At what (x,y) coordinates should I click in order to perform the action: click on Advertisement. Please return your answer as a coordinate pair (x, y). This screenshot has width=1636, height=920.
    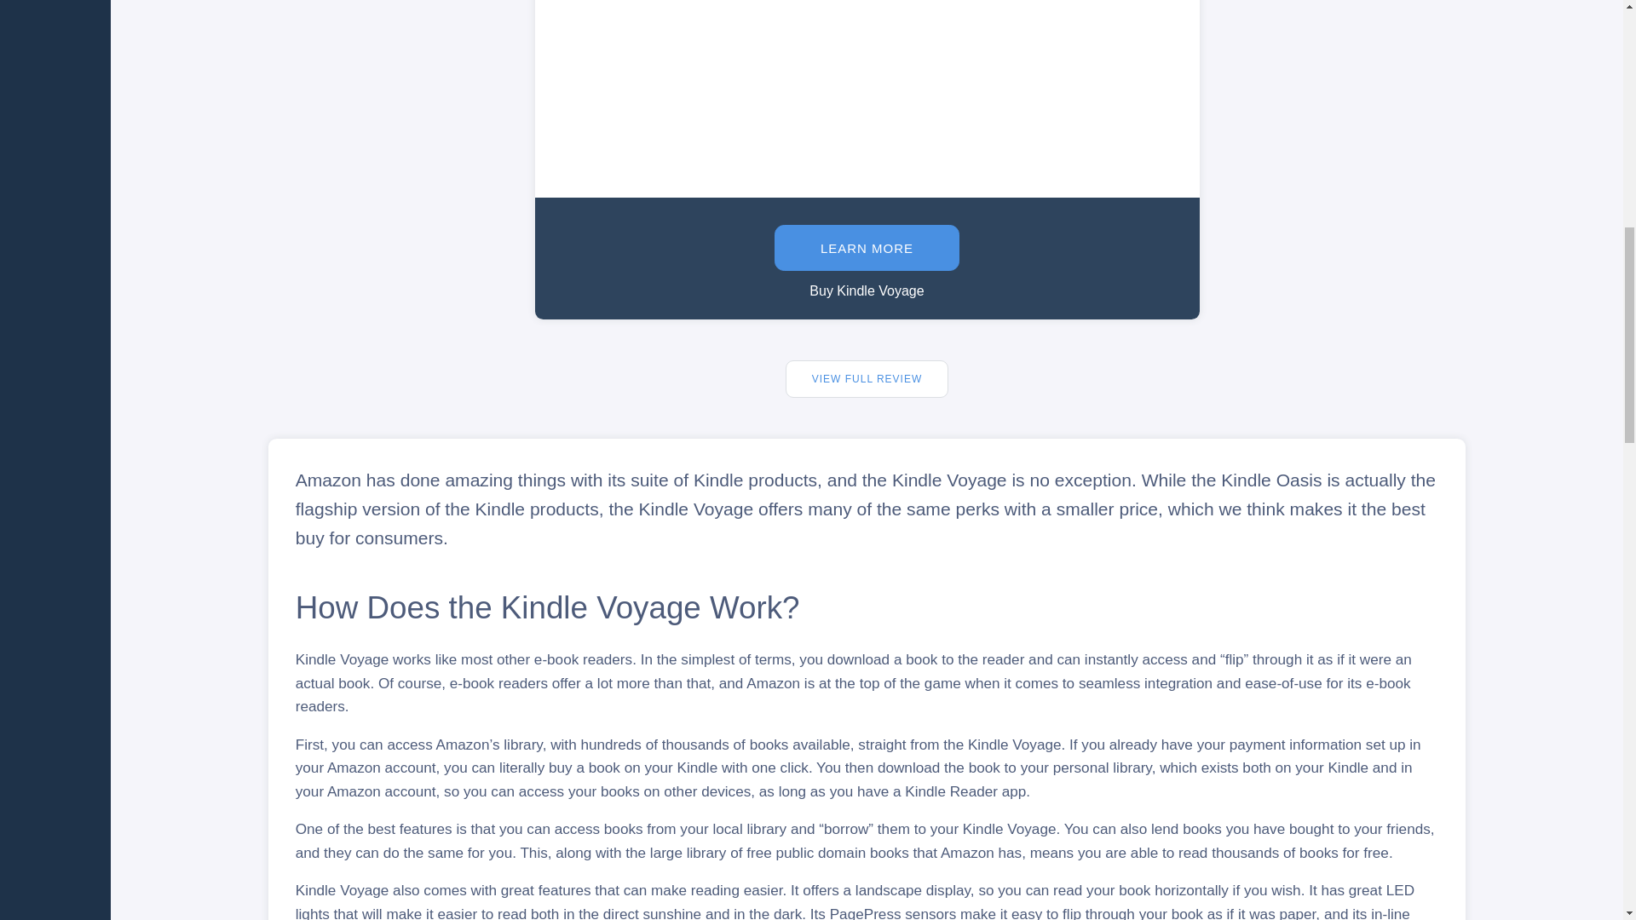
    Looking at the image, I should click on (867, 74).